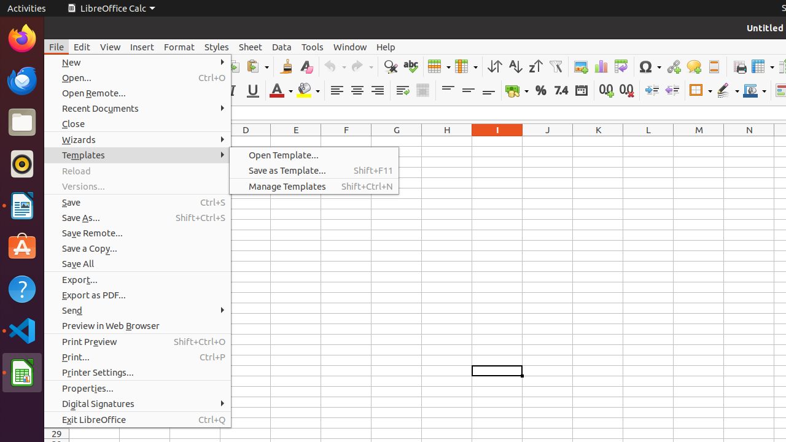 The image size is (786, 442). Describe the element at coordinates (439, 66) in the screenshot. I see `Row` at that location.